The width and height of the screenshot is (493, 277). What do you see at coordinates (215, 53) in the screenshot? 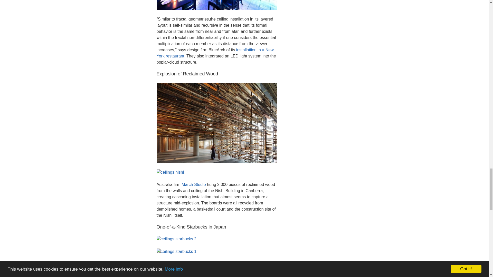
I see `installatiion in a New York restaurant` at bounding box center [215, 53].